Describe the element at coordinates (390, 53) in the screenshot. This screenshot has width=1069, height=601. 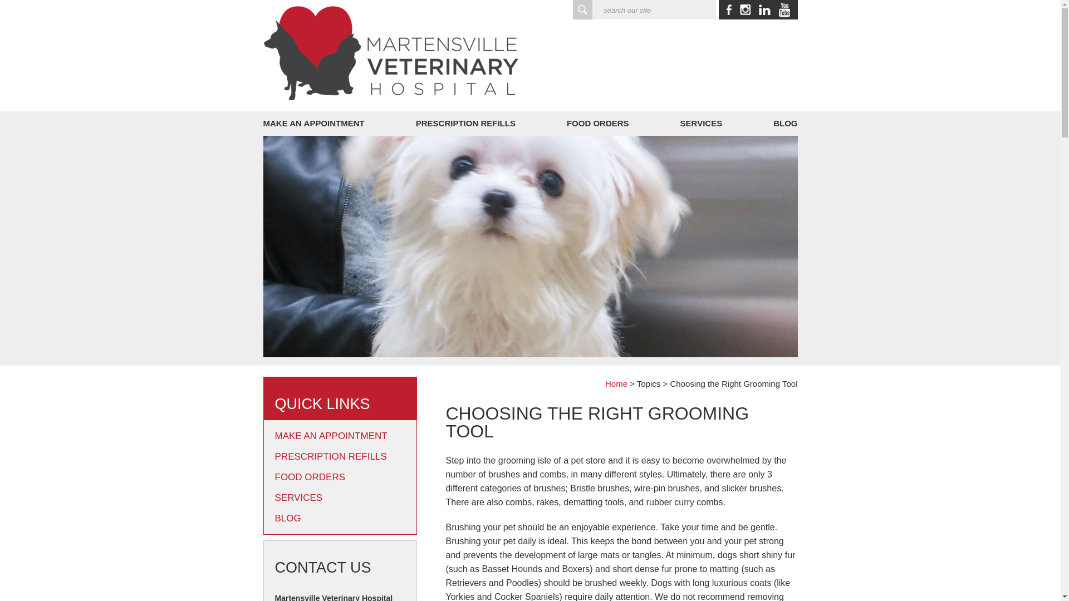
I see `Martensville Veterinary Hospital` at that location.